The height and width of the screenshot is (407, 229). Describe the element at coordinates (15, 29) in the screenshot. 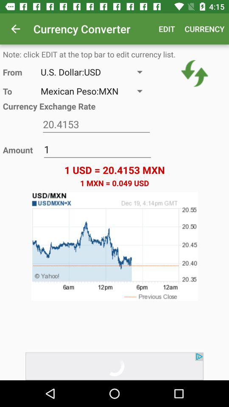

I see `choose item above the note click edit icon` at that location.